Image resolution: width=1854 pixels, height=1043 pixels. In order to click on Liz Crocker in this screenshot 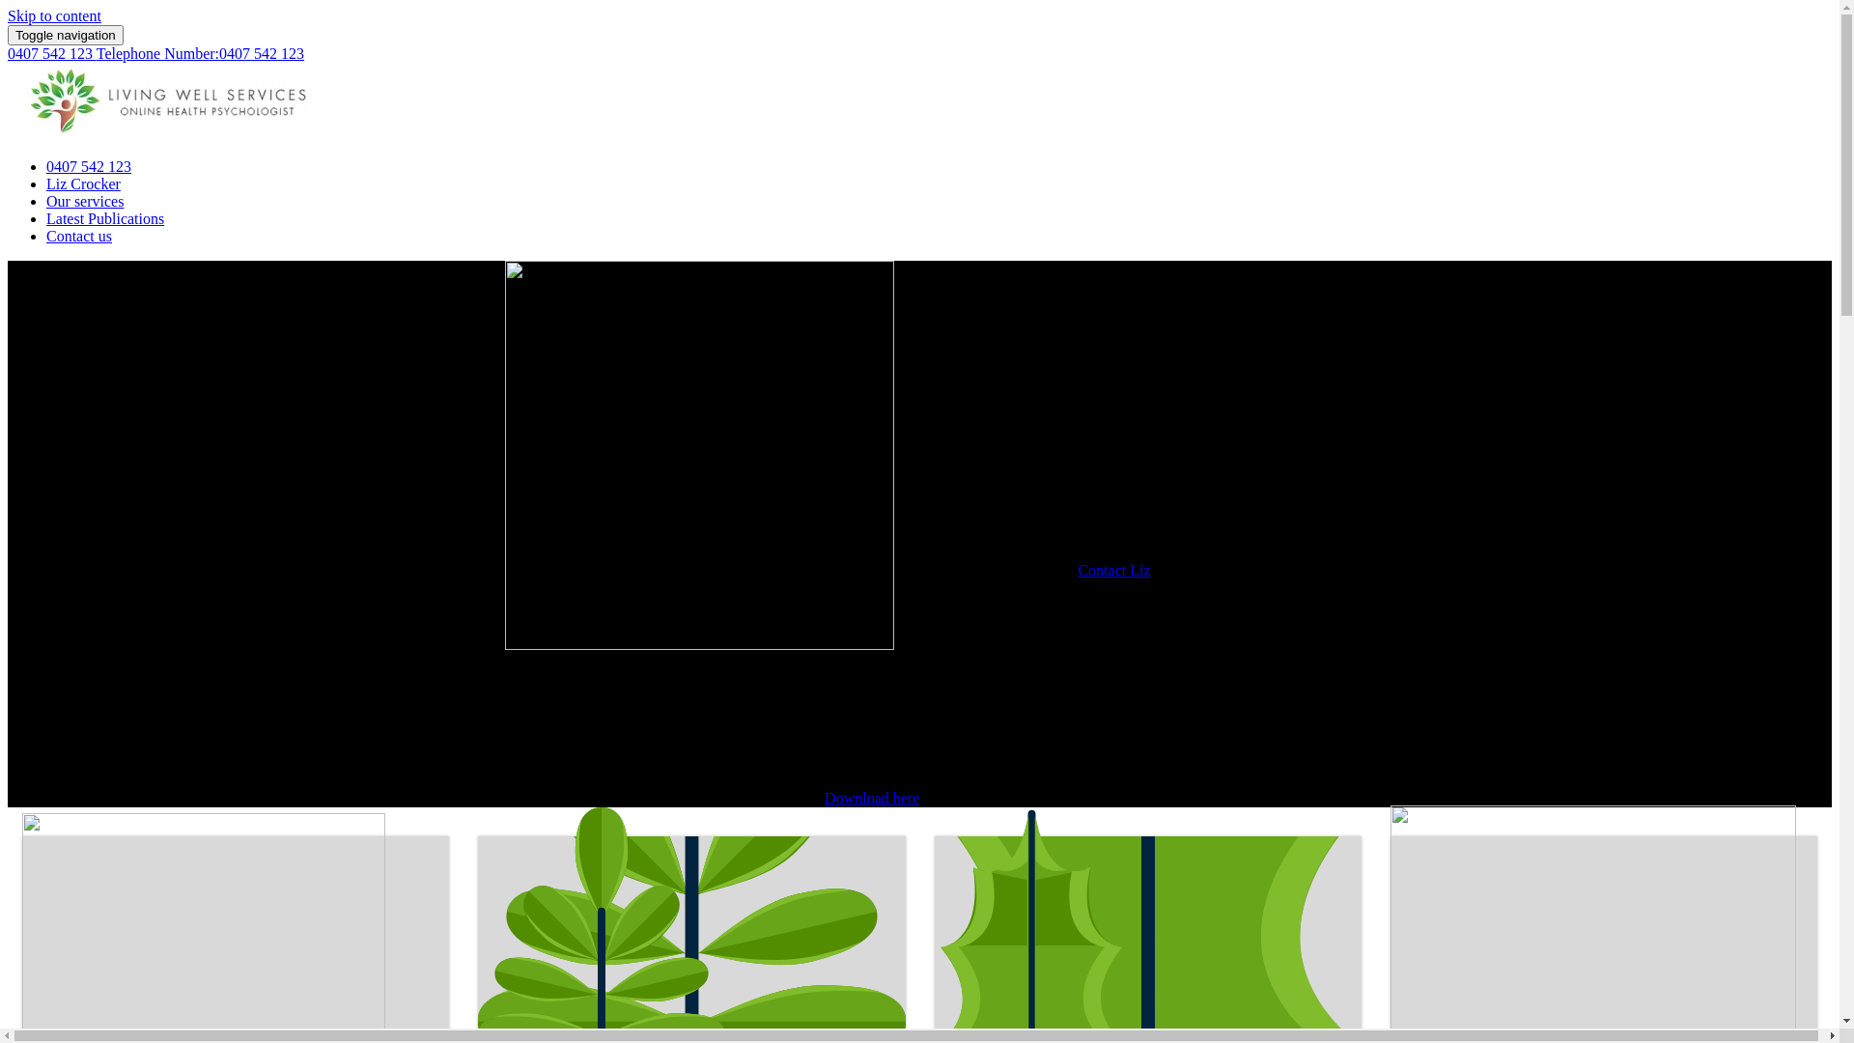, I will do `click(83, 183)`.